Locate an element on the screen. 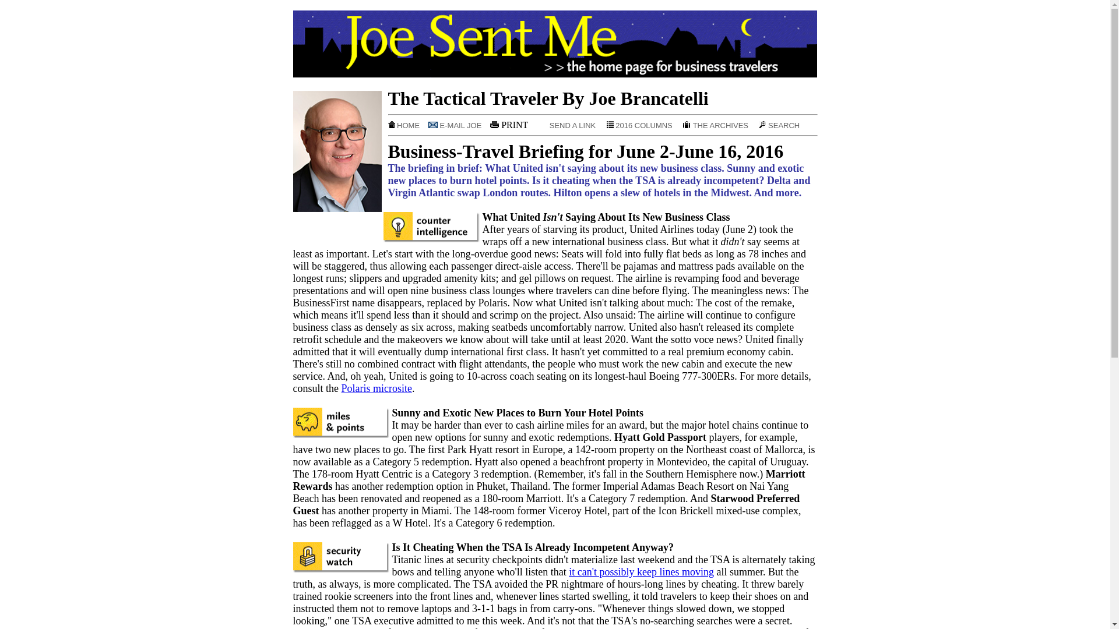 This screenshot has width=1119, height=629. it can't possibly keep lines moving is located at coordinates (641, 572).